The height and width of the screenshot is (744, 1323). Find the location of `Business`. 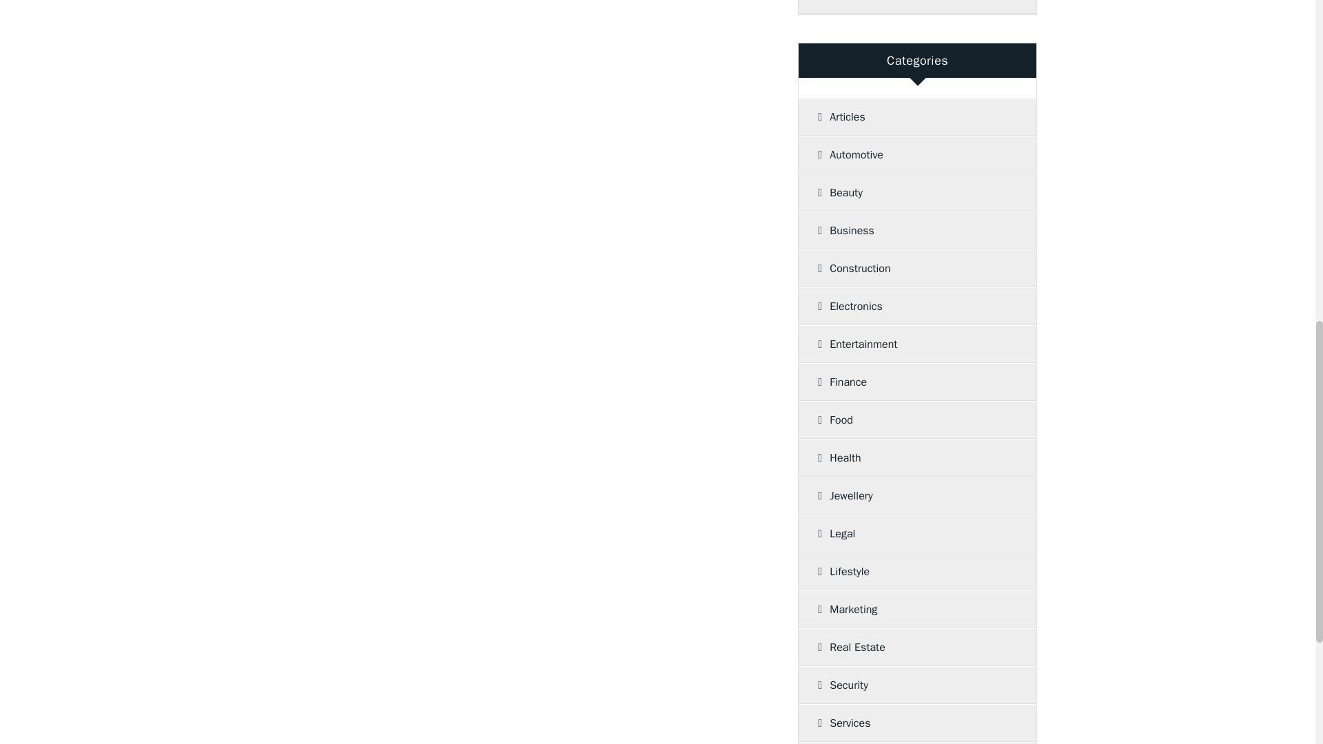

Business is located at coordinates (912, 230).